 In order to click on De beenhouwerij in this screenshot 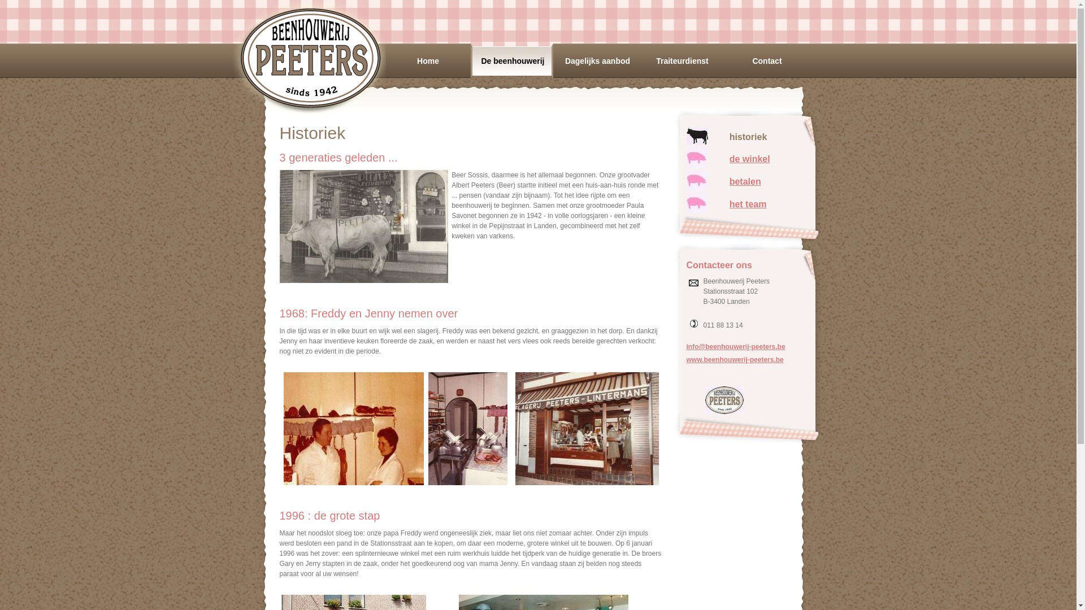, I will do `click(513, 61)`.